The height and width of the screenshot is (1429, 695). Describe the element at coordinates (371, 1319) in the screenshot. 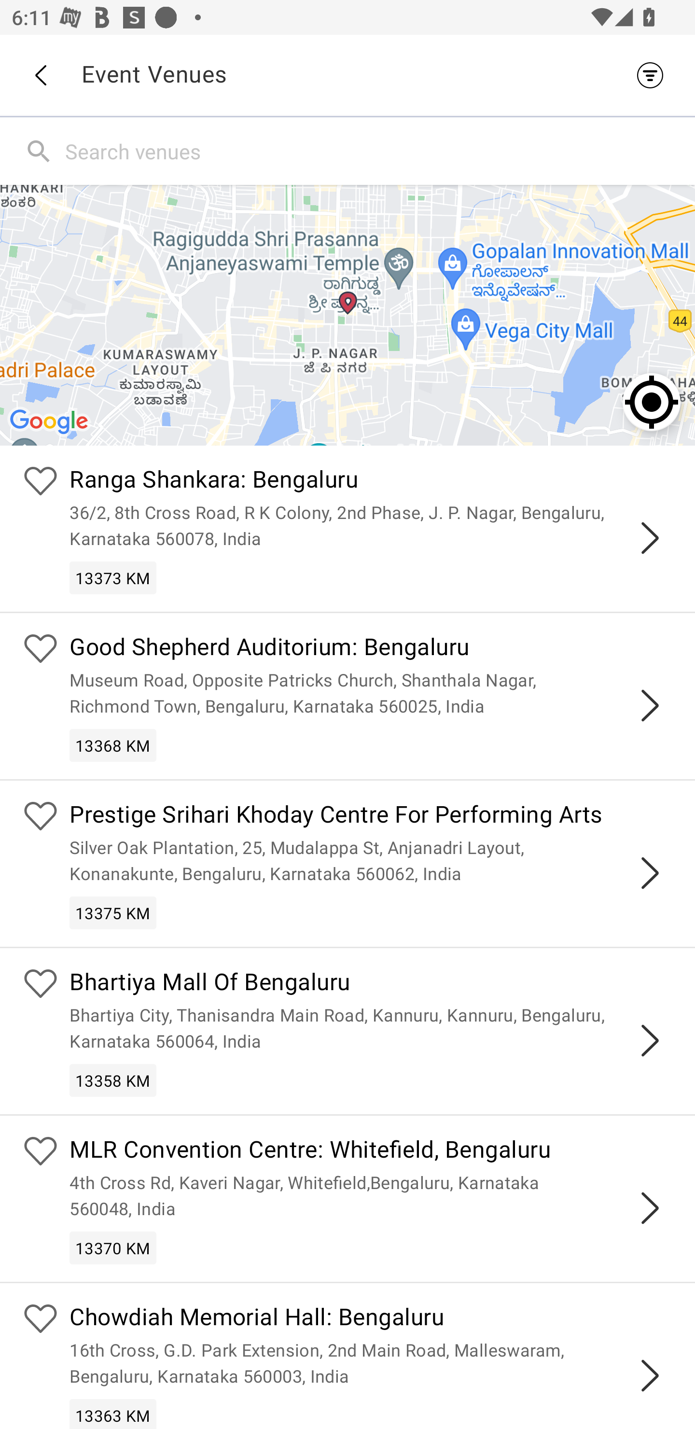

I see `Chowdiah Memorial Hall: Bengaluru` at that location.